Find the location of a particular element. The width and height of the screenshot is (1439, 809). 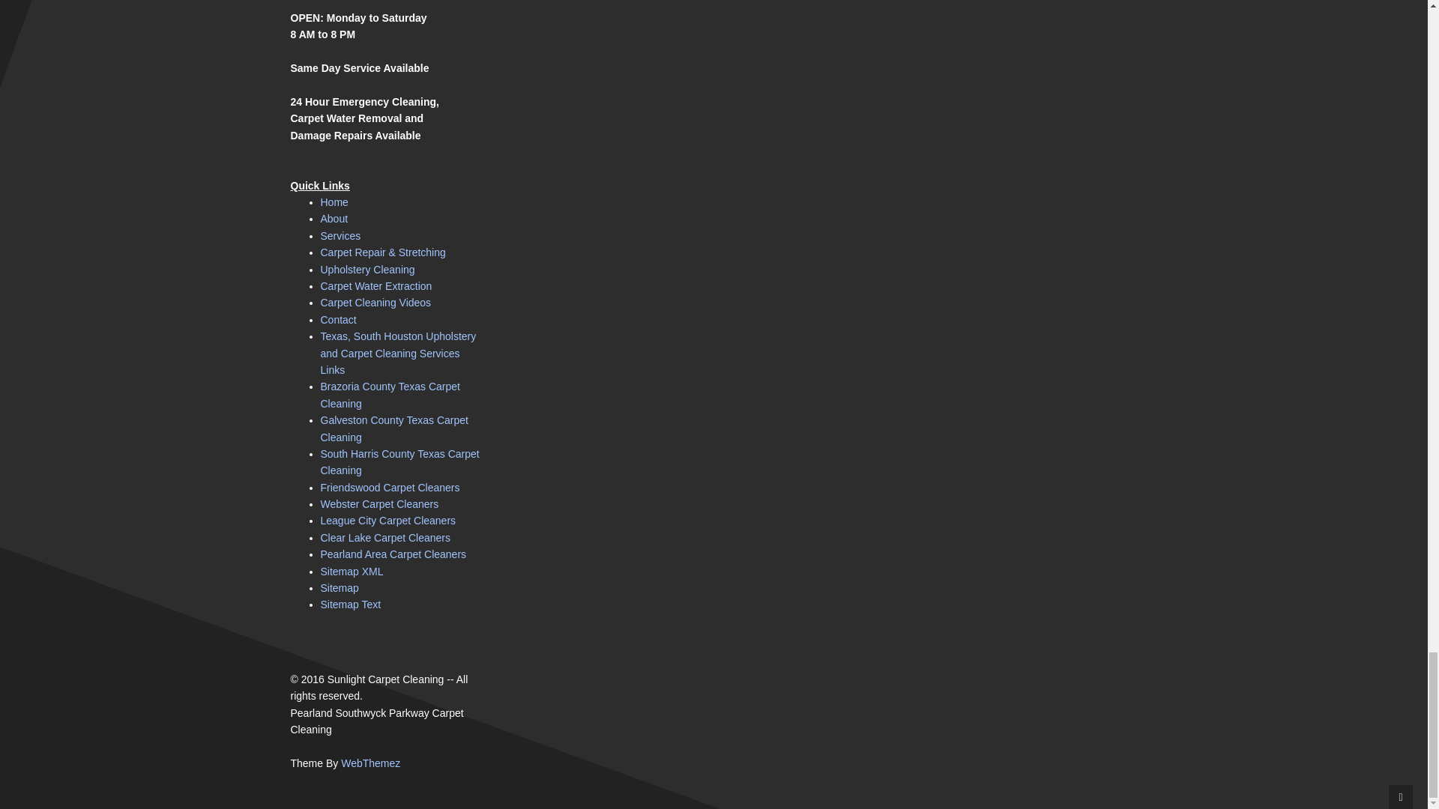

Friendswood Carpet Cleaners is located at coordinates (390, 487).